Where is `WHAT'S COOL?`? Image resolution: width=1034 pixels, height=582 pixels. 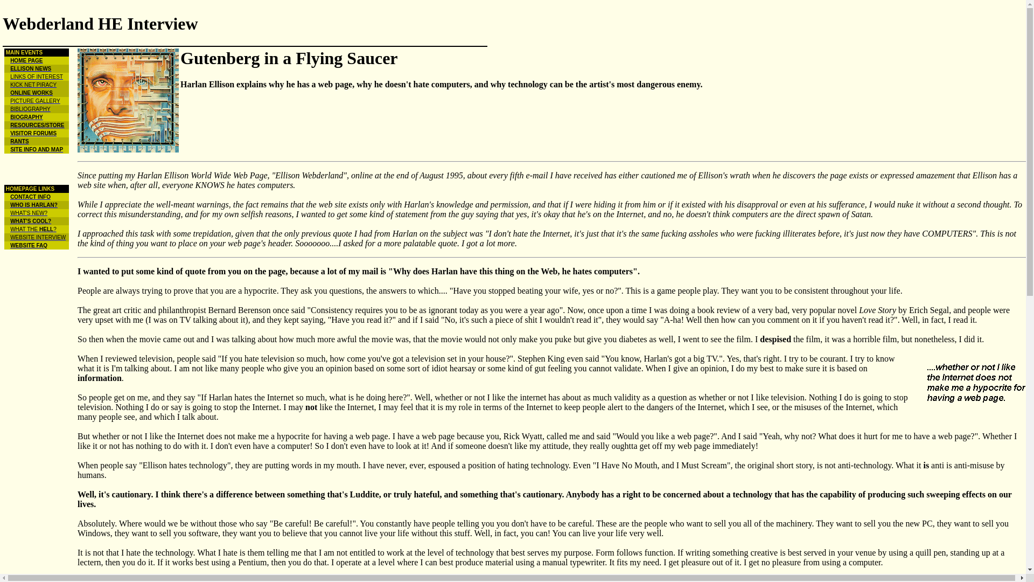
WHAT'S COOL? is located at coordinates (30, 221).